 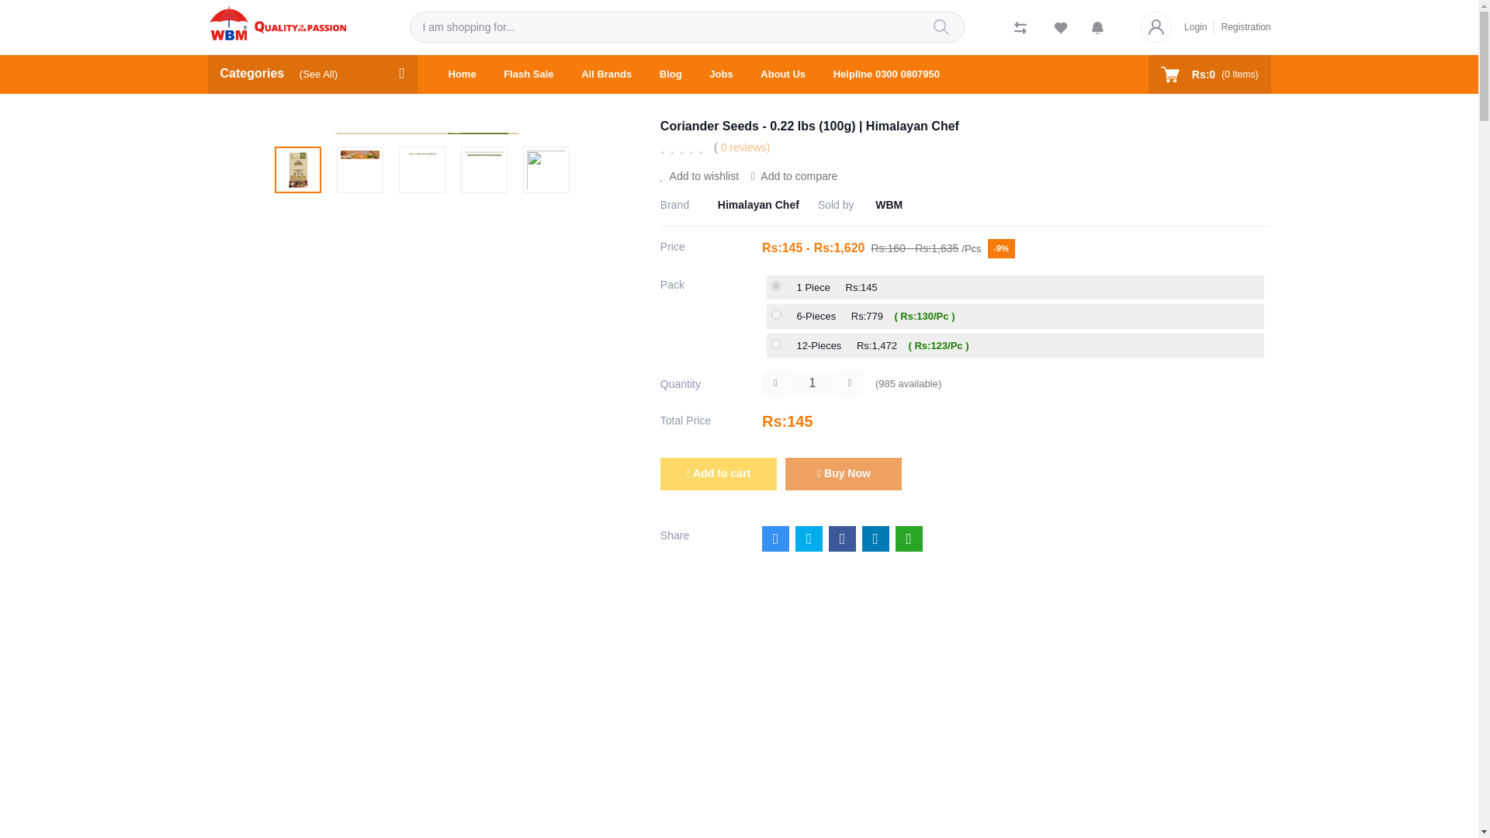 What do you see at coordinates (670, 74) in the screenshot?
I see `Blog` at bounding box center [670, 74].